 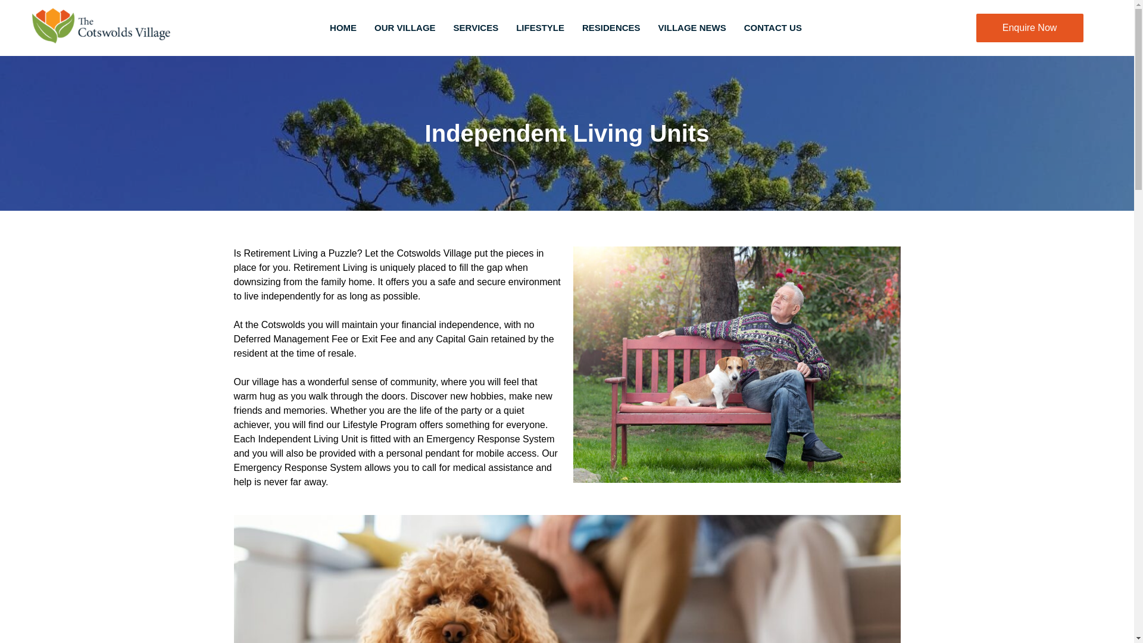 What do you see at coordinates (773, 27) in the screenshot?
I see `CONTACT US` at bounding box center [773, 27].